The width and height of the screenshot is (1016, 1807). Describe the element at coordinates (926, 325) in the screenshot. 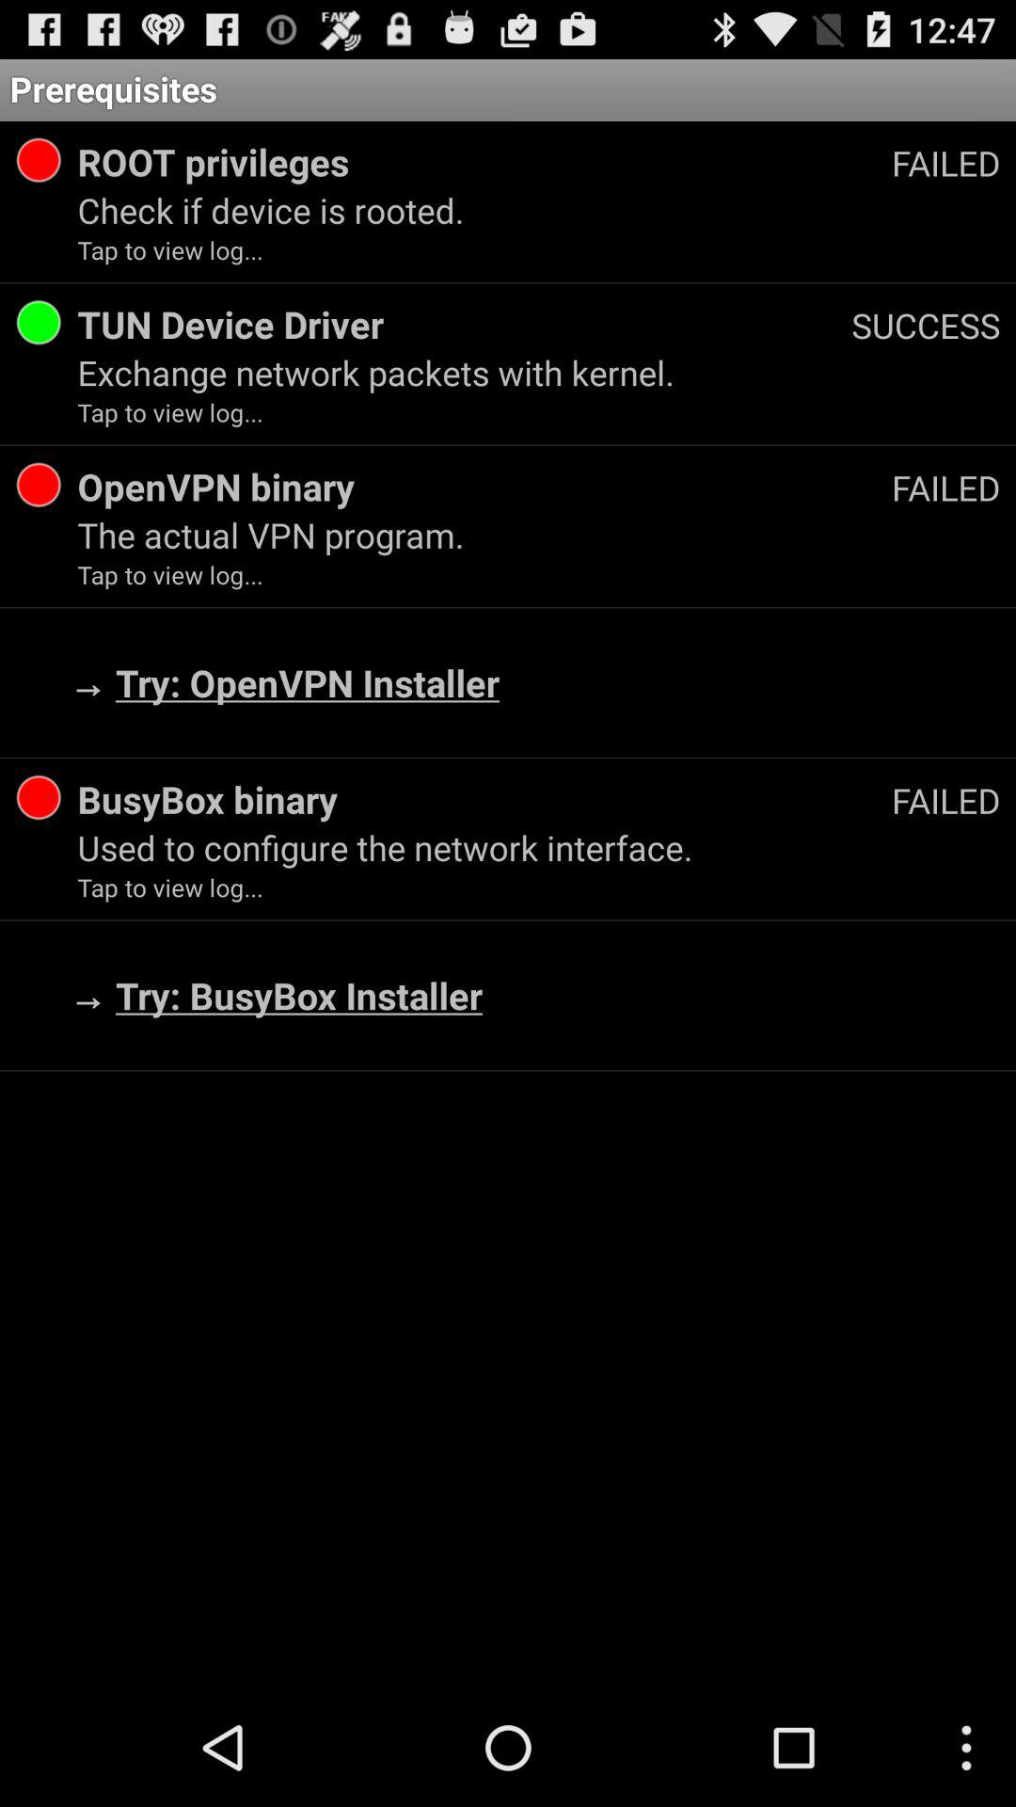

I see `swipe to the success` at that location.